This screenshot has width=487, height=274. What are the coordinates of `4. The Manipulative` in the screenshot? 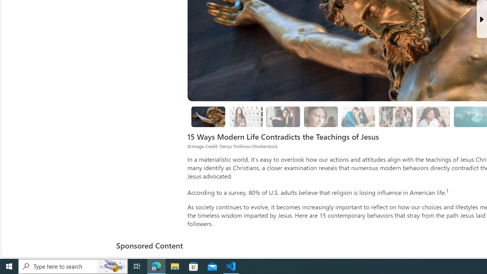 It's located at (283, 117).